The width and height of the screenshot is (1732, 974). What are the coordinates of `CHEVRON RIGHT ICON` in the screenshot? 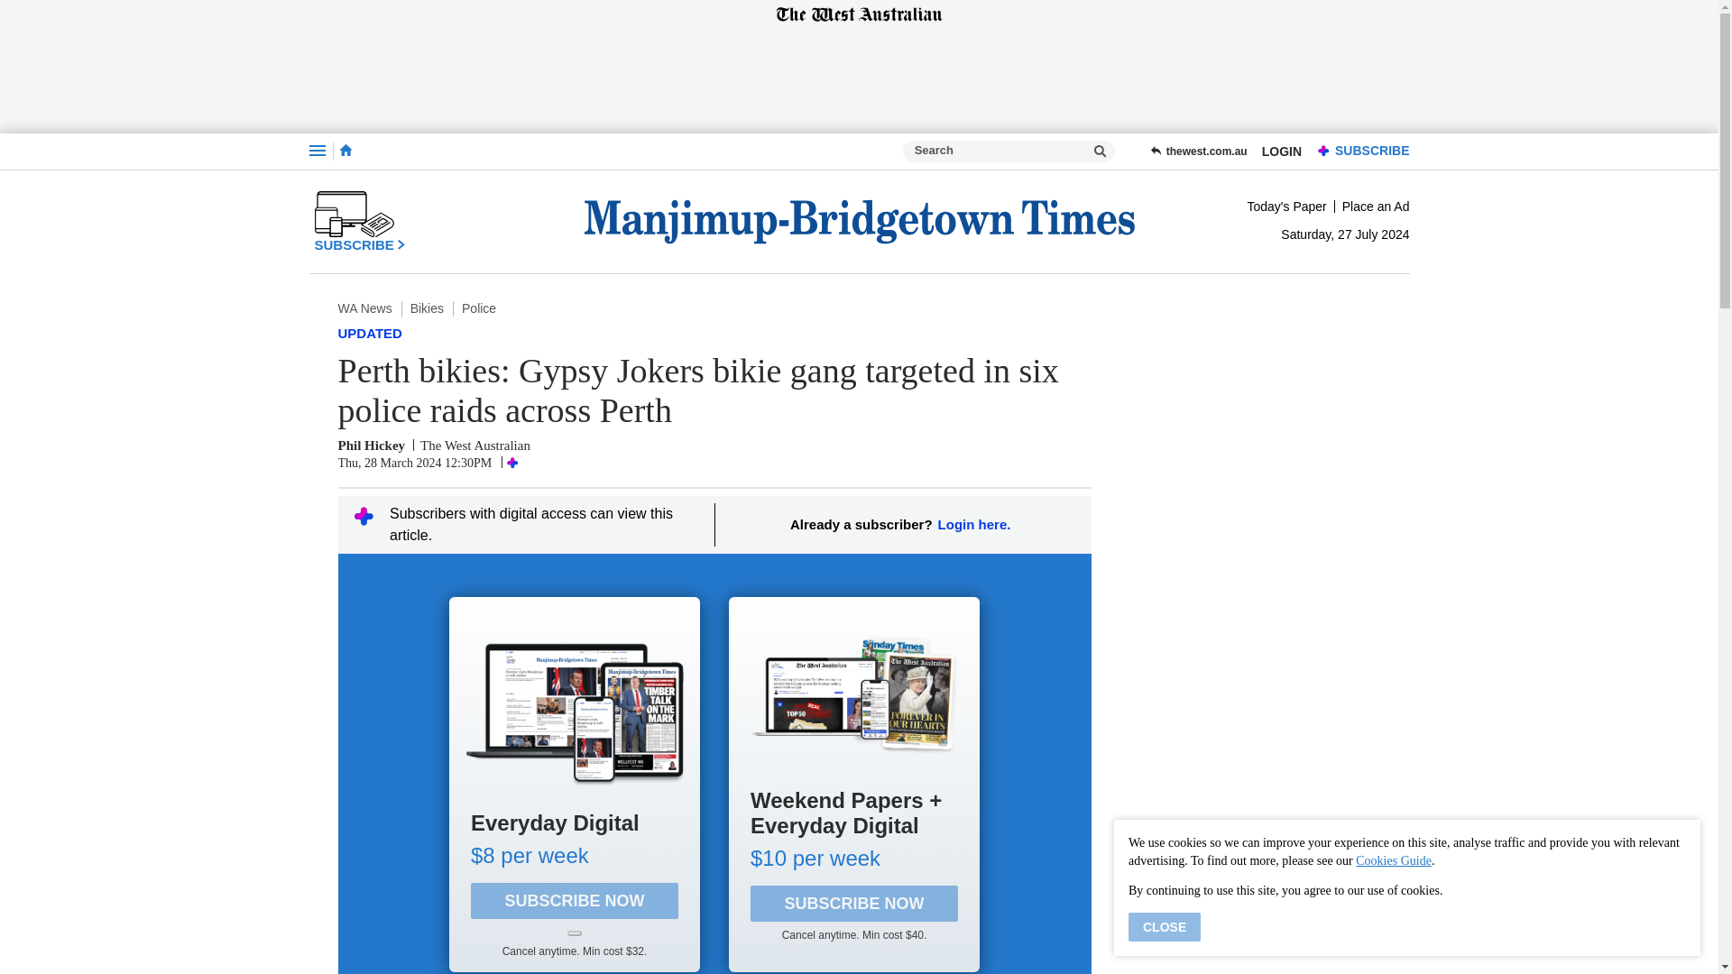 It's located at (401, 243).